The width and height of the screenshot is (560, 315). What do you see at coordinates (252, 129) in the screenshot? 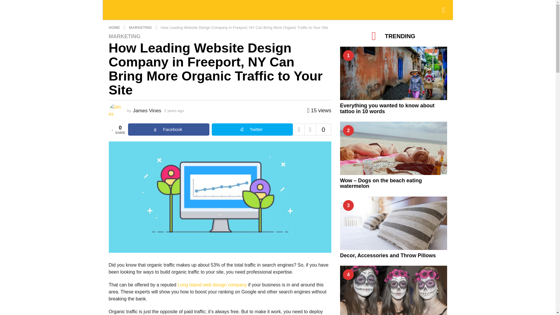
I see `Twitter` at bounding box center [252, 129].